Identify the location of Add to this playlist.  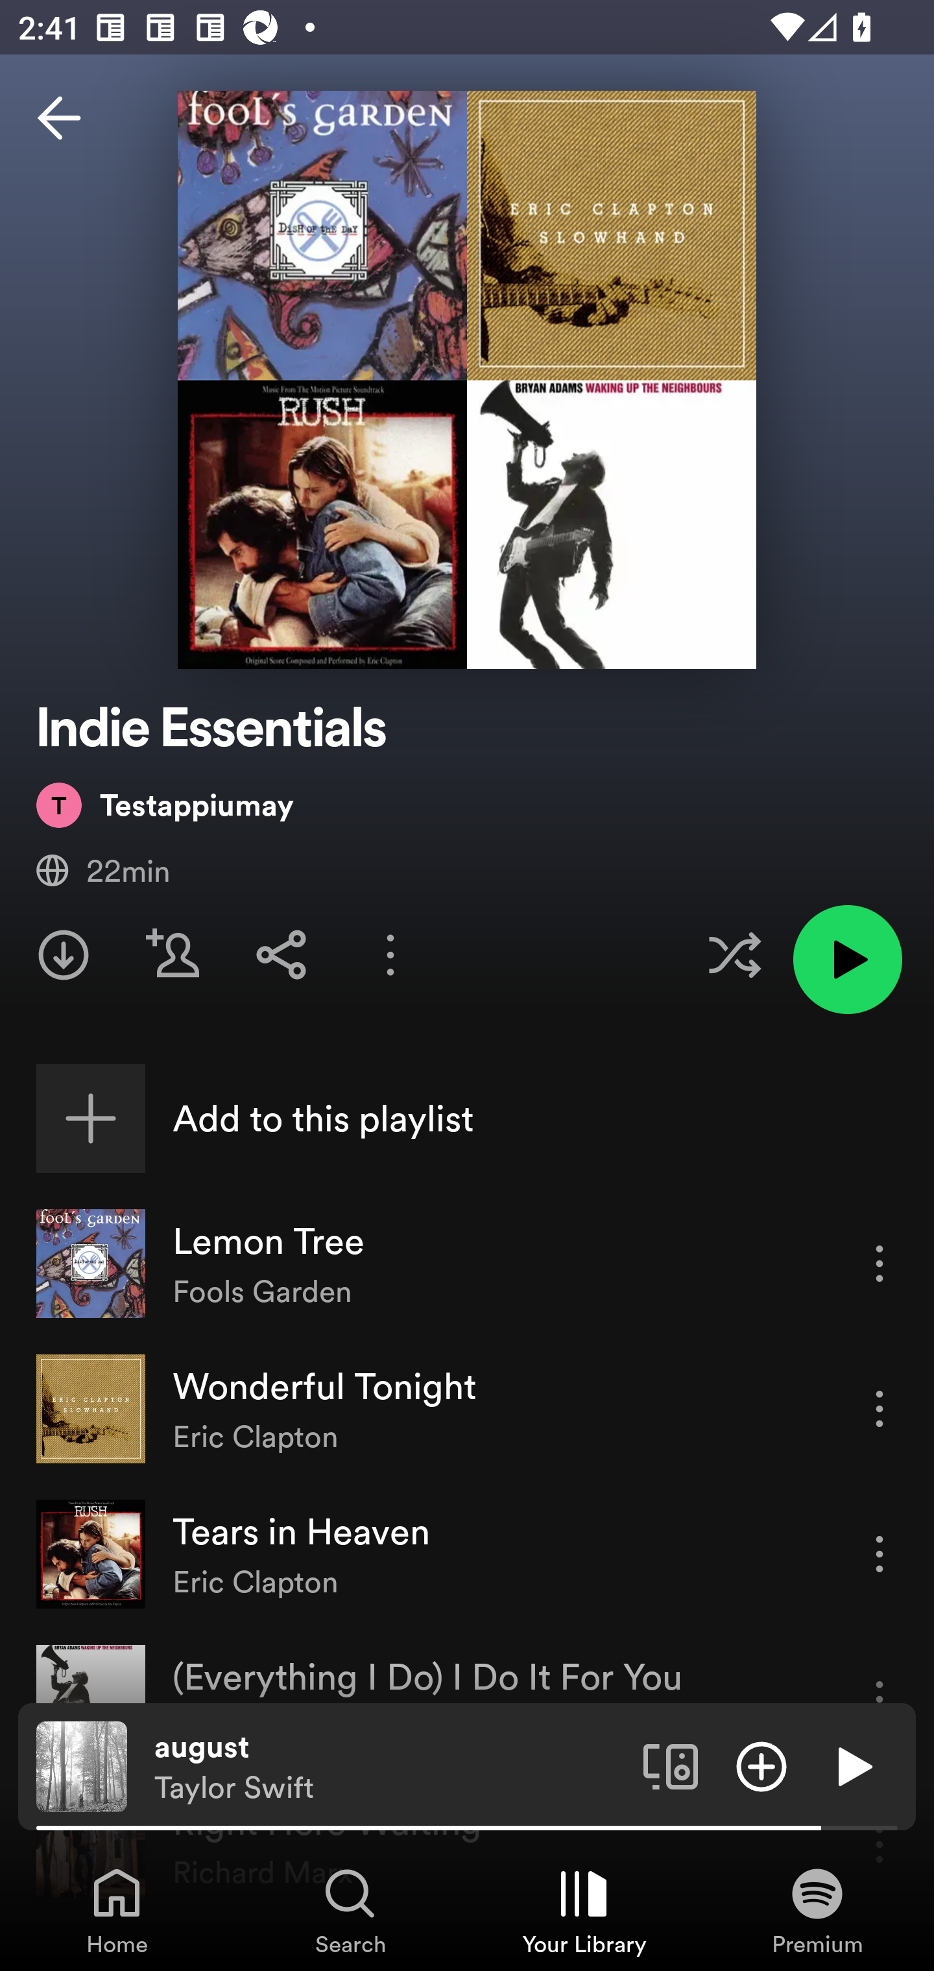
(467, 1118).